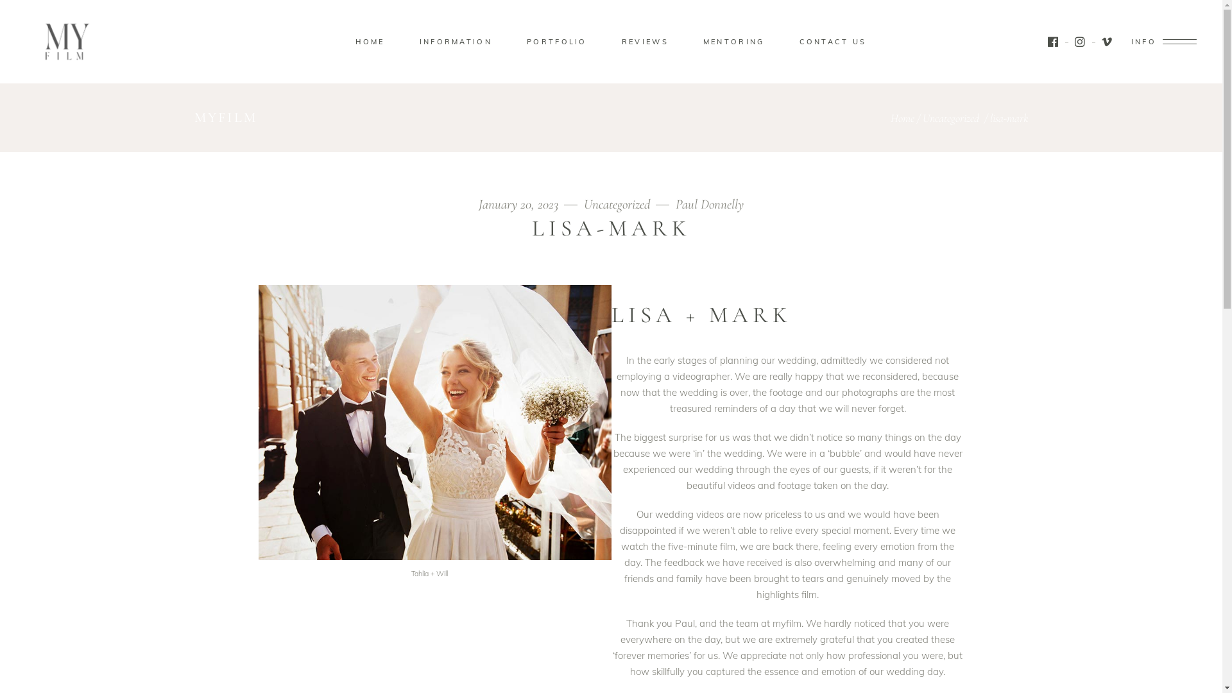  What do you see at coordinates (710, 204) in the screenshot?
I see `Paul Donnelly` at bounding box center [710, 204].